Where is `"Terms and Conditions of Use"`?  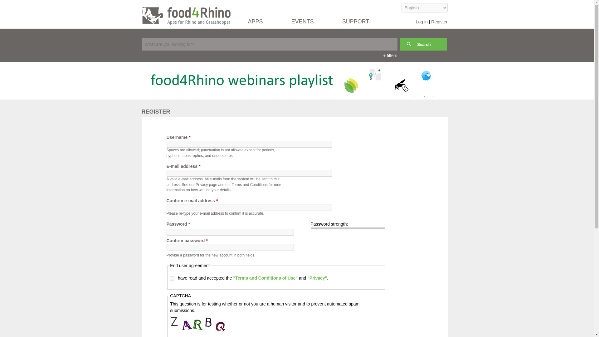 "Terms and Conditions of Use" is located at coordinates (265, 278).